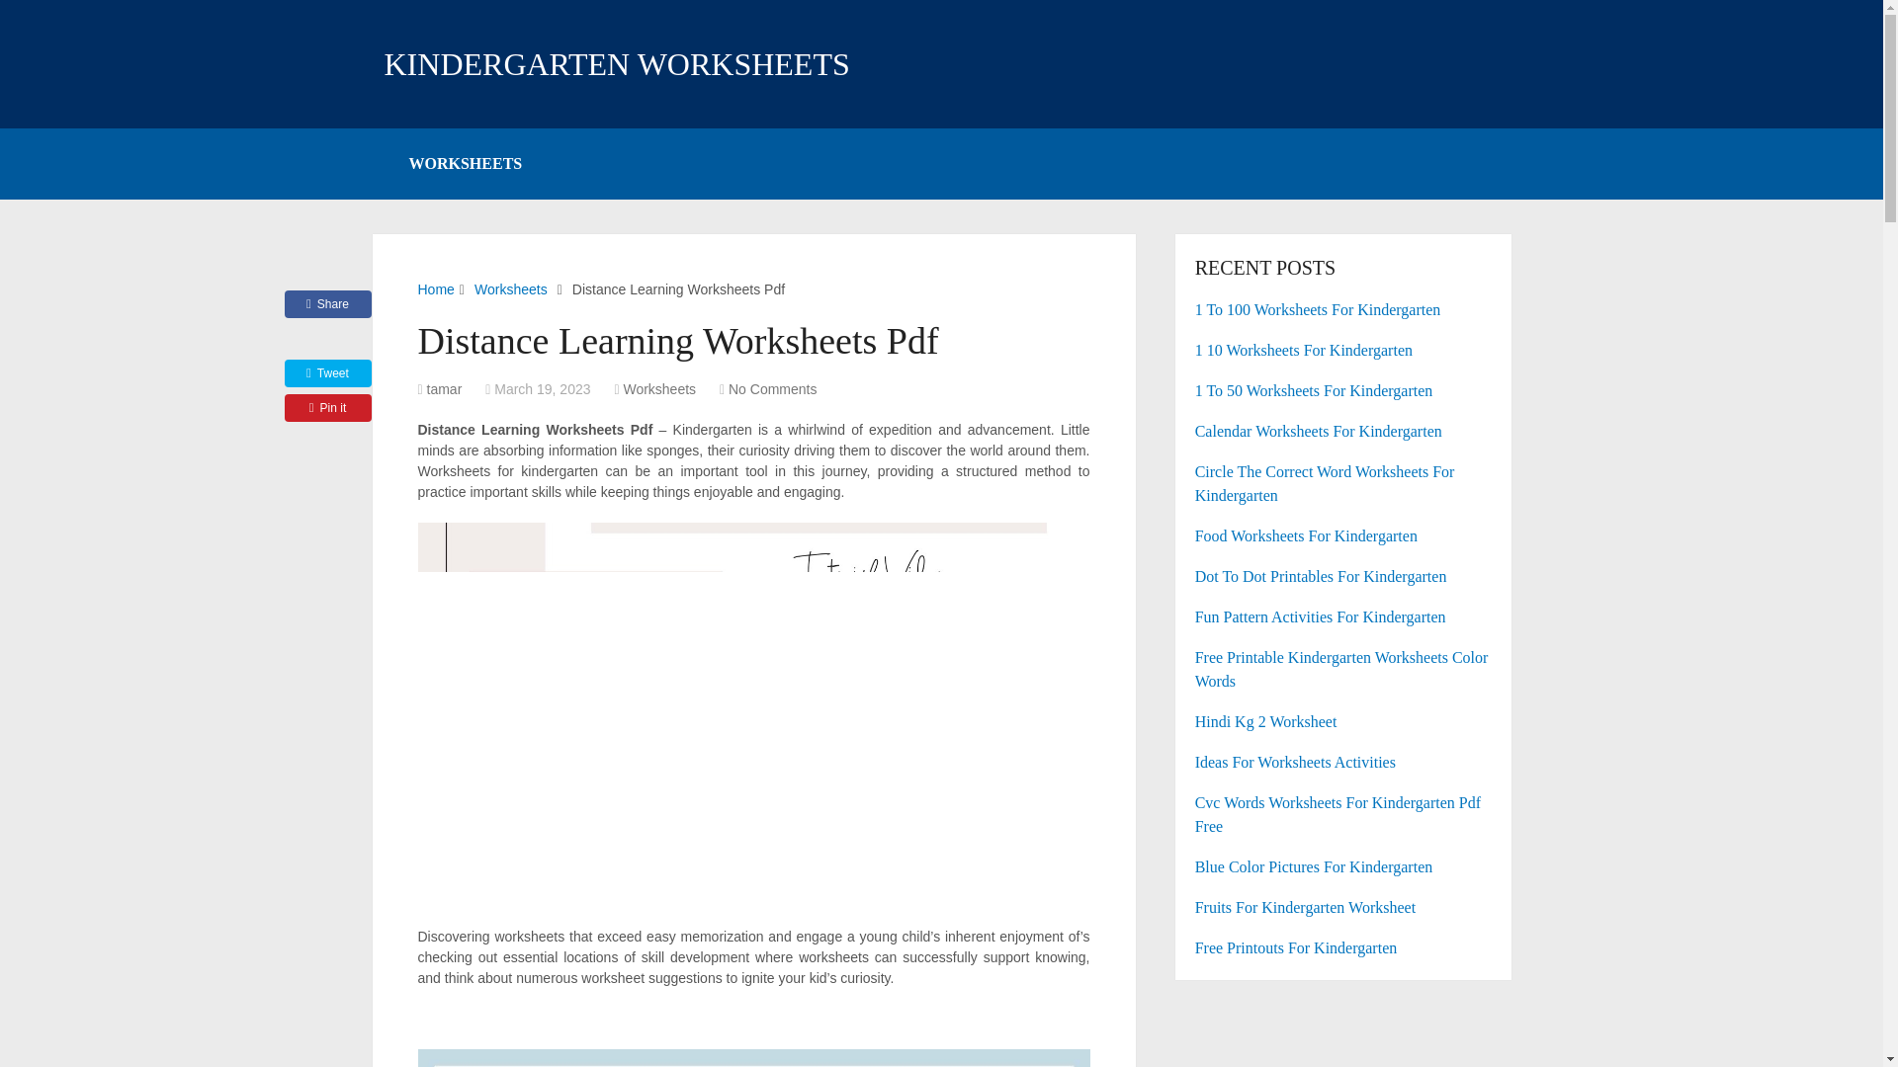  Describe the element at coordinates (435, 289) in the screenshot. I see `Home` at that location.